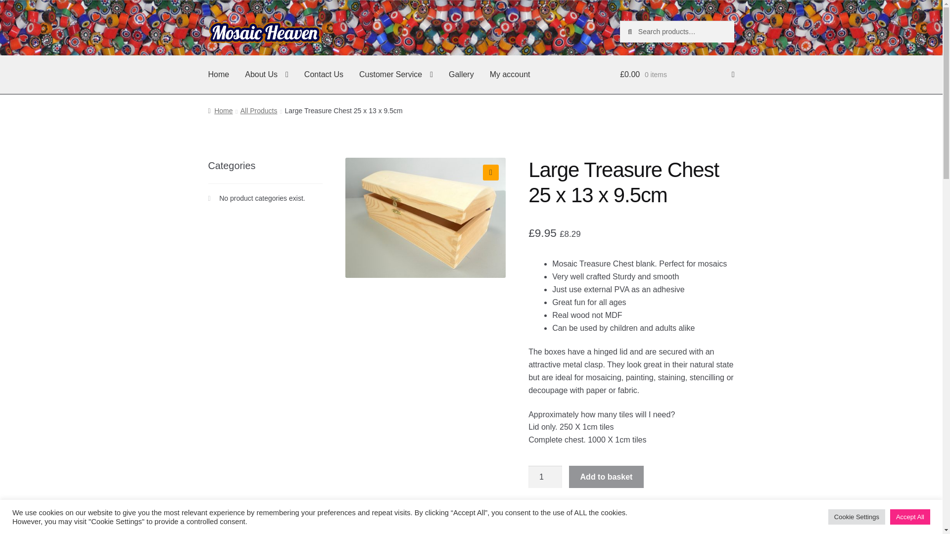  I want to click on largetreasurechest.jpg, so click(426, 218).